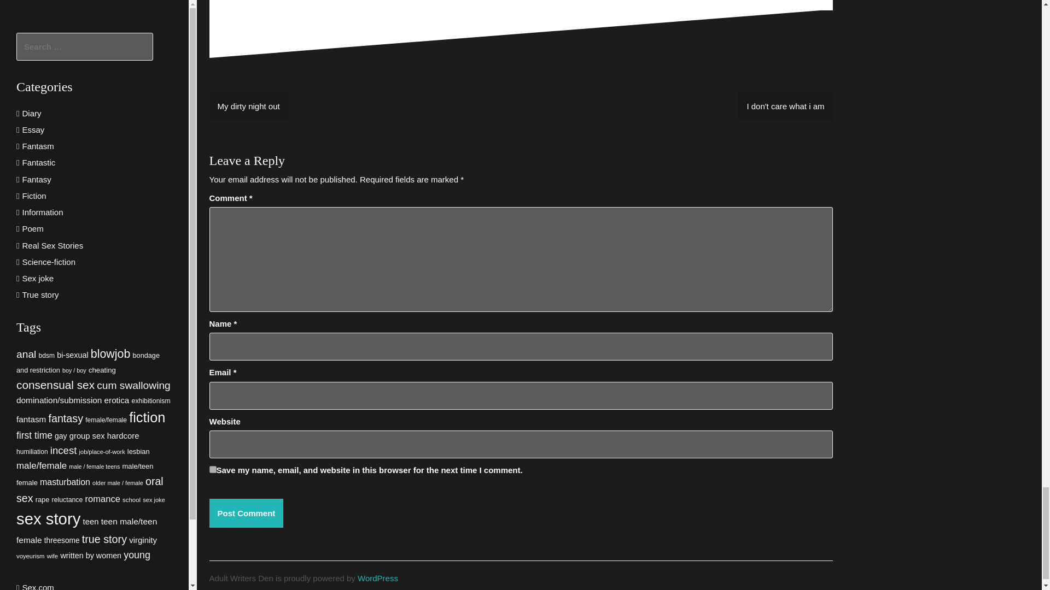  What do you see at coordinates (785, 106) in the screenshot?
I see `I don't care what i am` at bounding box center [785, 106].